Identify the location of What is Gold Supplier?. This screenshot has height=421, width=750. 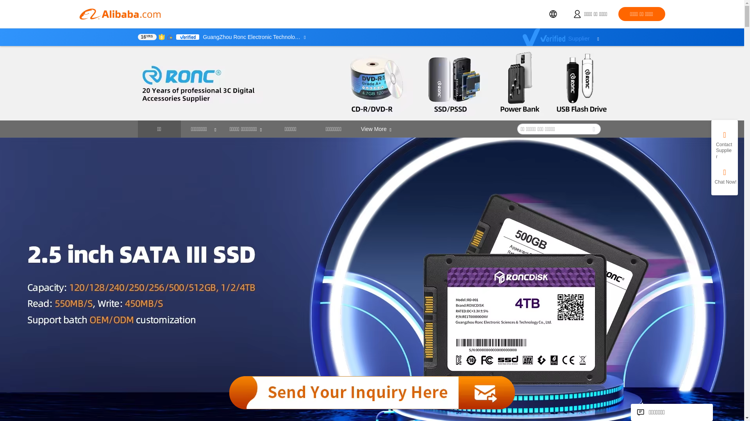
(146, 37).